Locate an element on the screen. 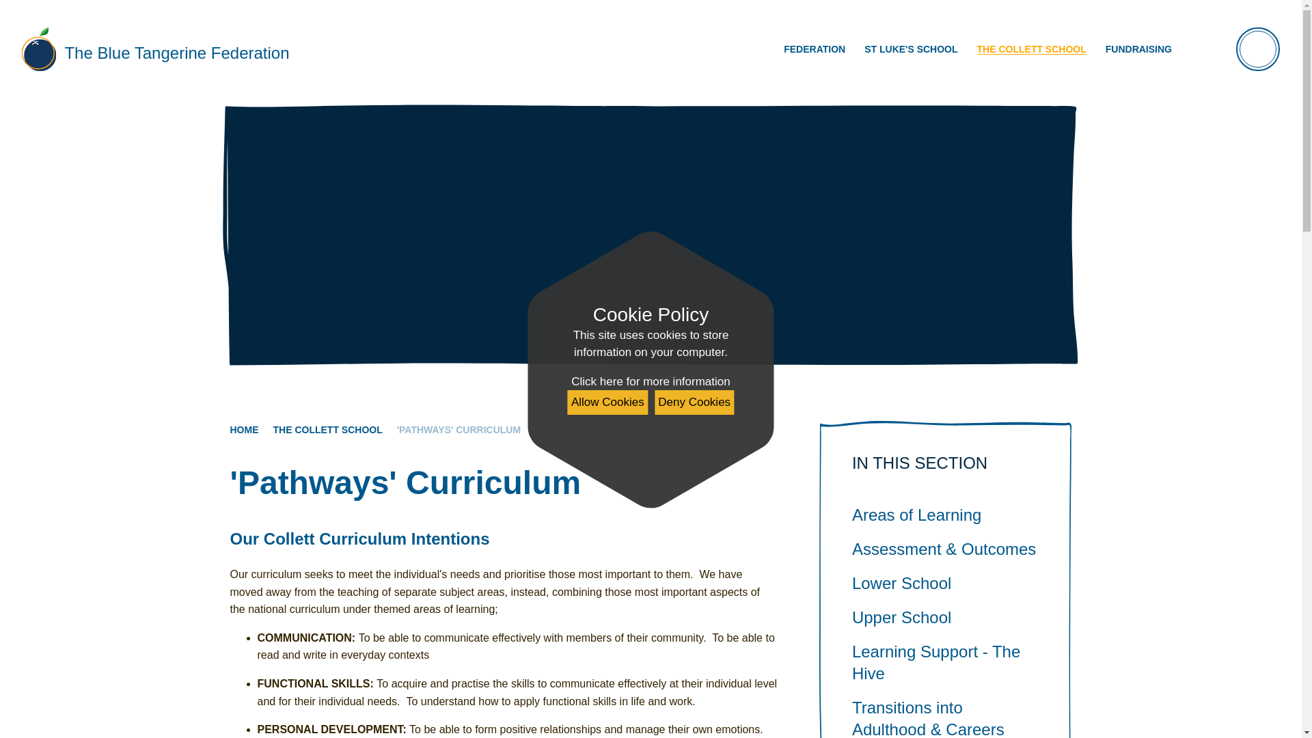 This screenshot has height=738, width=1312. Allow Cookies is located at coordinates (608, 402).